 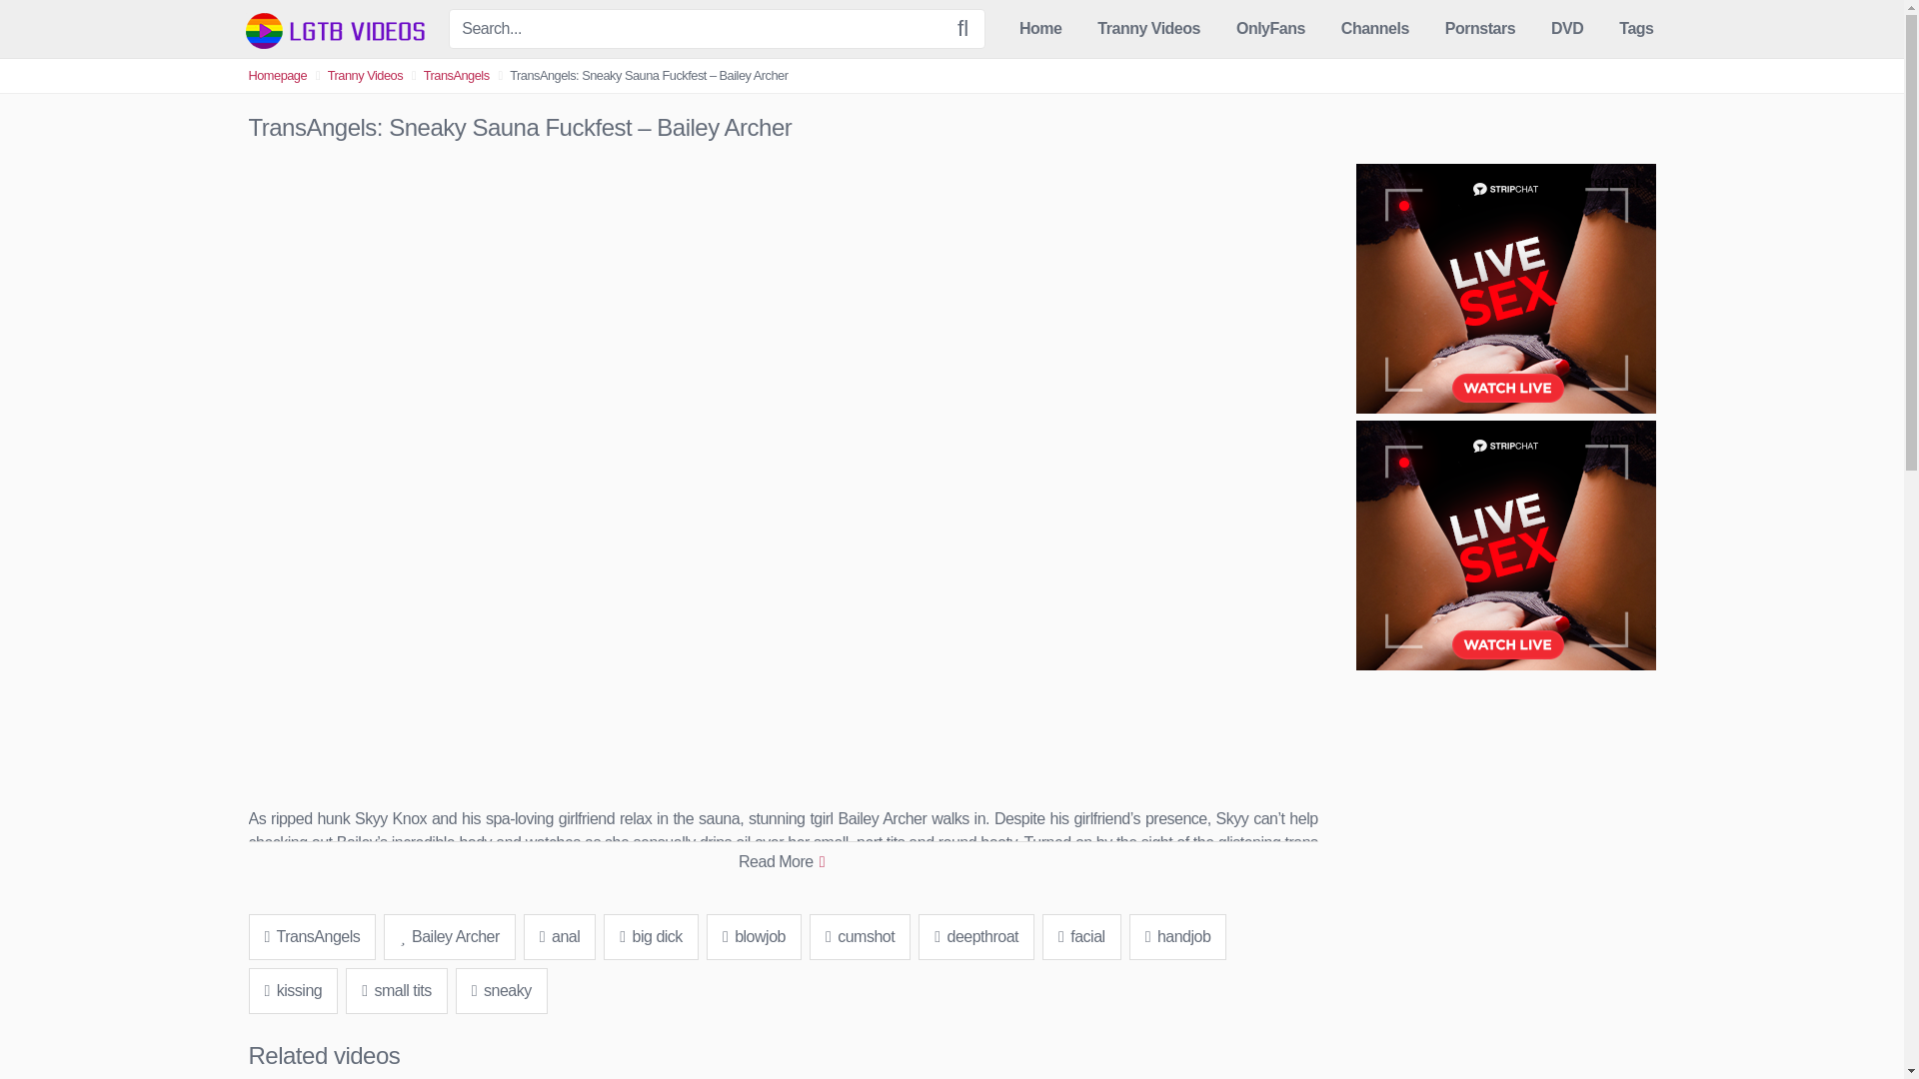 I want to click on Pornstars, so click(x=1480, y=29).